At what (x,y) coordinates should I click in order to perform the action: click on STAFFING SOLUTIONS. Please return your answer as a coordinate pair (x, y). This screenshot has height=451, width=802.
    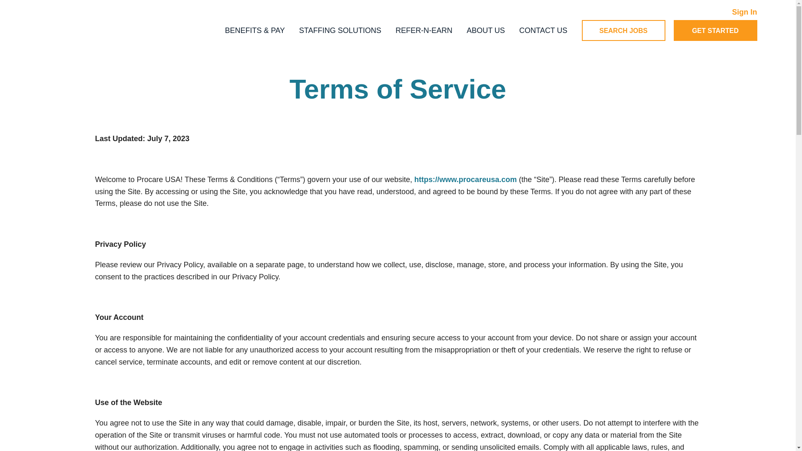
    Looking at the image, I should click on (340, 30).